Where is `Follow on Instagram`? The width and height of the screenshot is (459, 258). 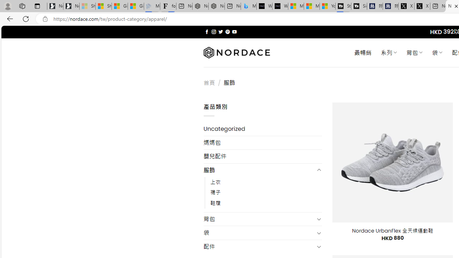
Follow on Instagram is located at coordinates (214, 32).